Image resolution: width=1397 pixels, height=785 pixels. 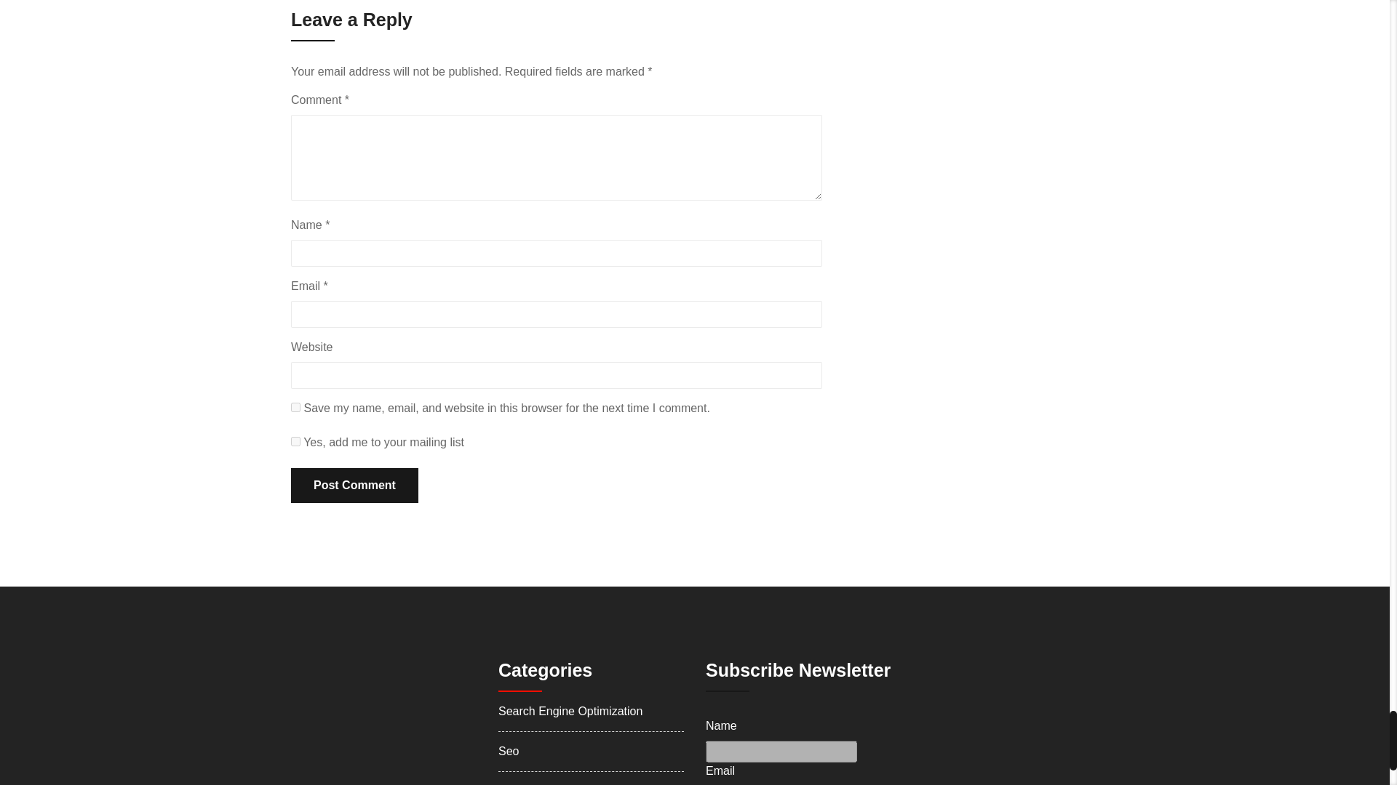 What do you see at coordinates (295, 441) in the screenshot?
I see `1` at bounding box center [295, 441].